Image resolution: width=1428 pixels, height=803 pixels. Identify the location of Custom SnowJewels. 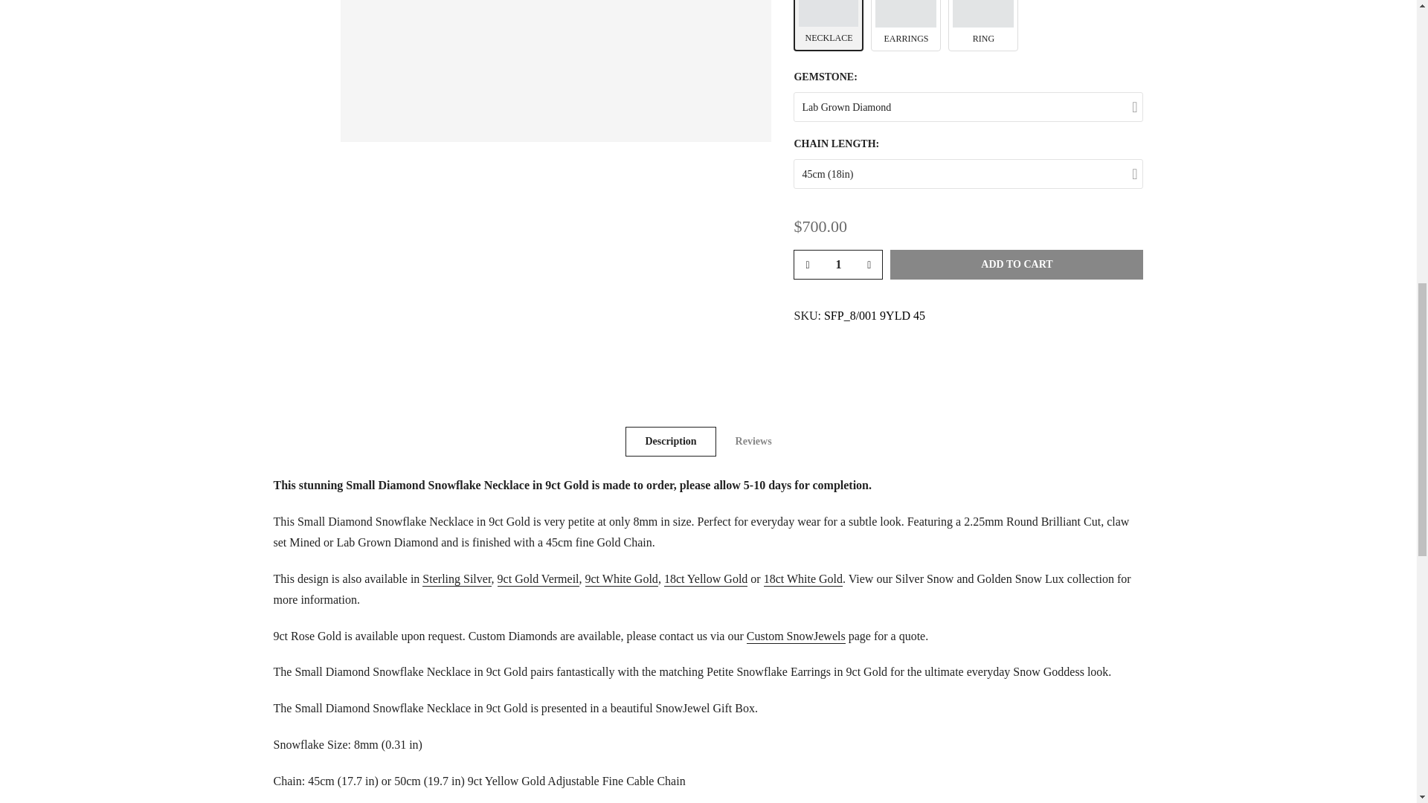
(796, 636).